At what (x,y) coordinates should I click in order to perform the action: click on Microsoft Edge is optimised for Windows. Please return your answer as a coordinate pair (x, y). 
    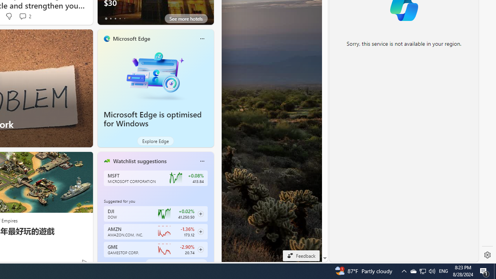
    Looking at the image, I should click on (153, 119).